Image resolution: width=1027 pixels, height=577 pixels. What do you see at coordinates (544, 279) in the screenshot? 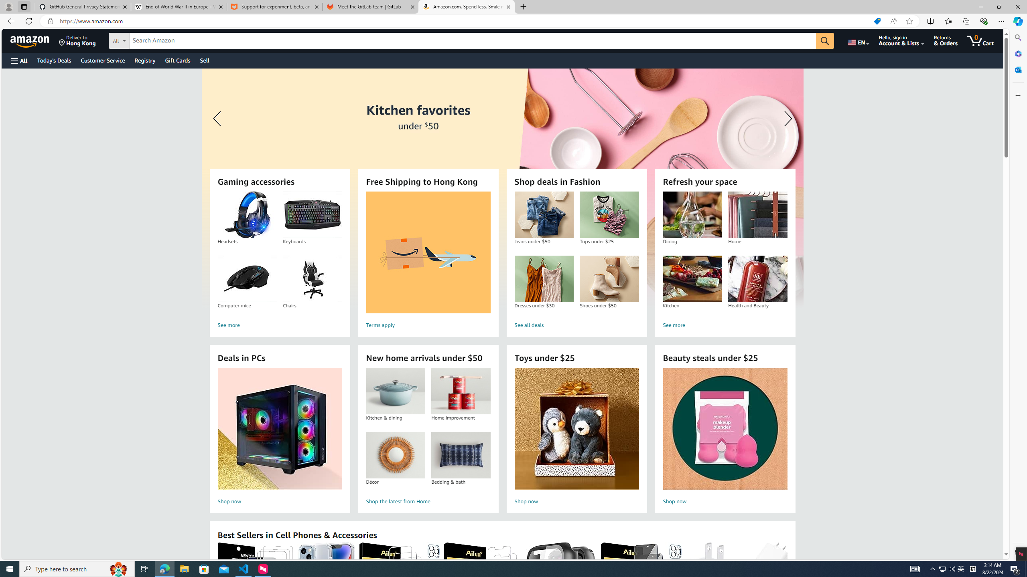
I see `Dresses under $30` at bounding box center [544, 279].